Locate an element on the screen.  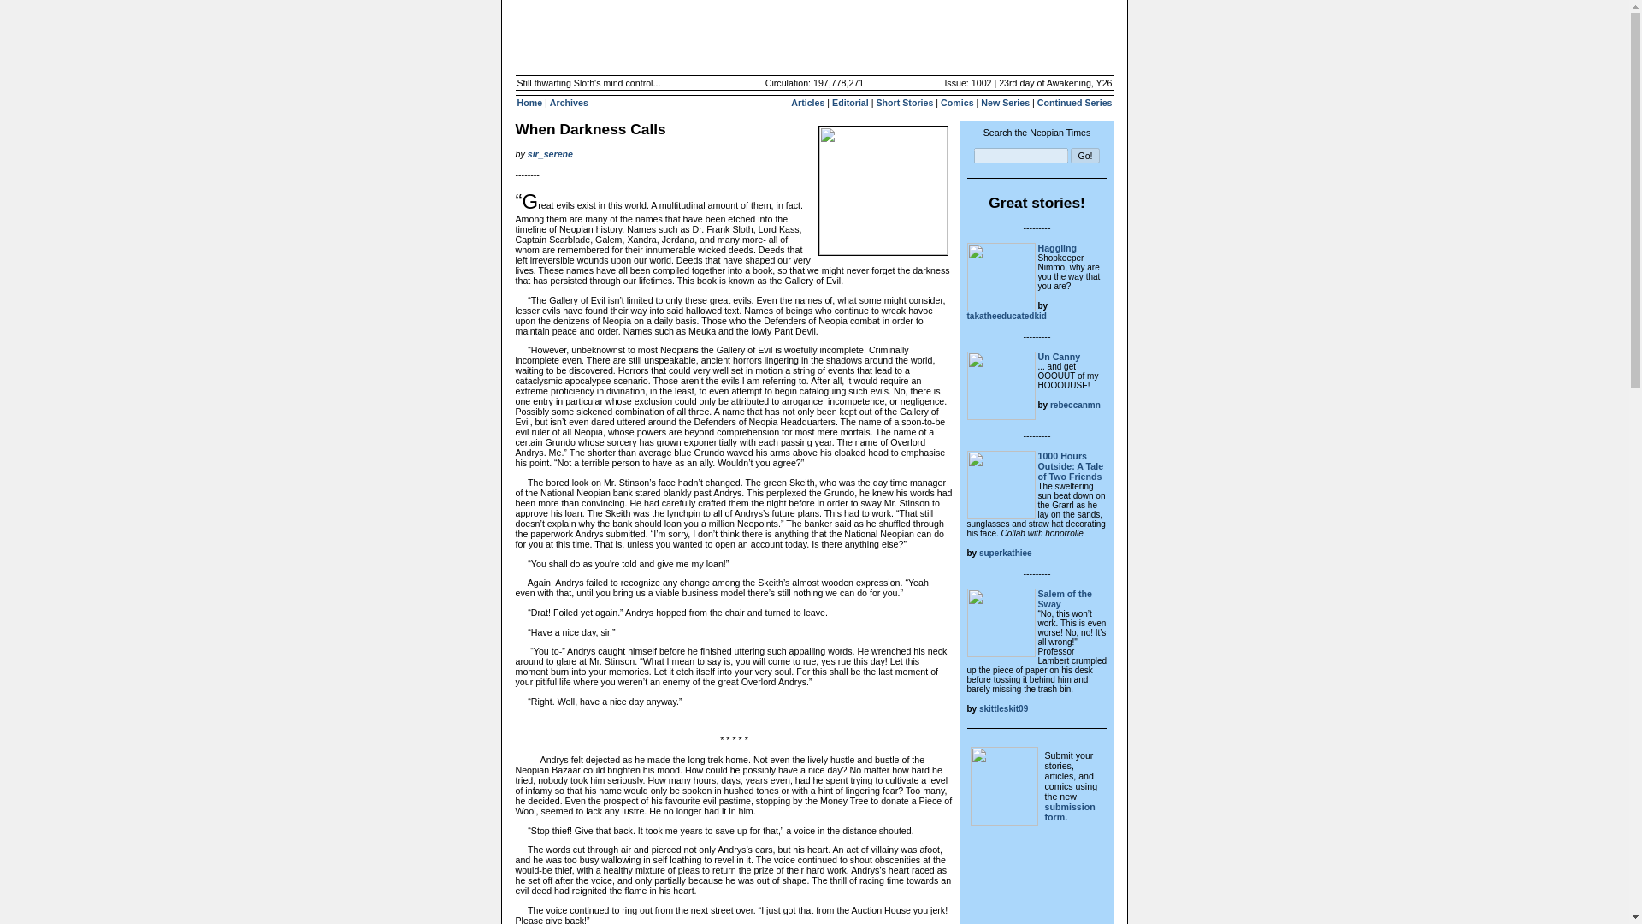
Archives is located at coordinates (569, 103).